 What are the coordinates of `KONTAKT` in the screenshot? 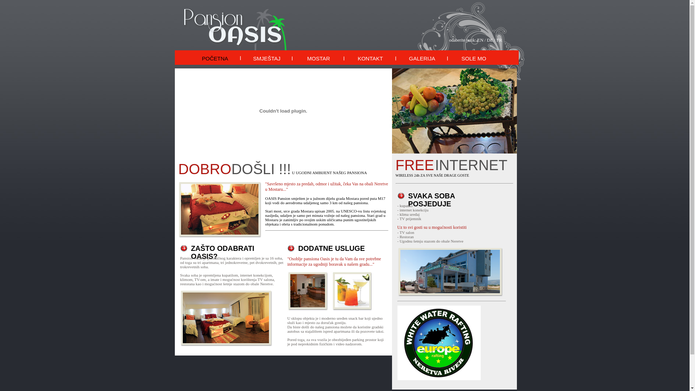 It's located at (371, 58).